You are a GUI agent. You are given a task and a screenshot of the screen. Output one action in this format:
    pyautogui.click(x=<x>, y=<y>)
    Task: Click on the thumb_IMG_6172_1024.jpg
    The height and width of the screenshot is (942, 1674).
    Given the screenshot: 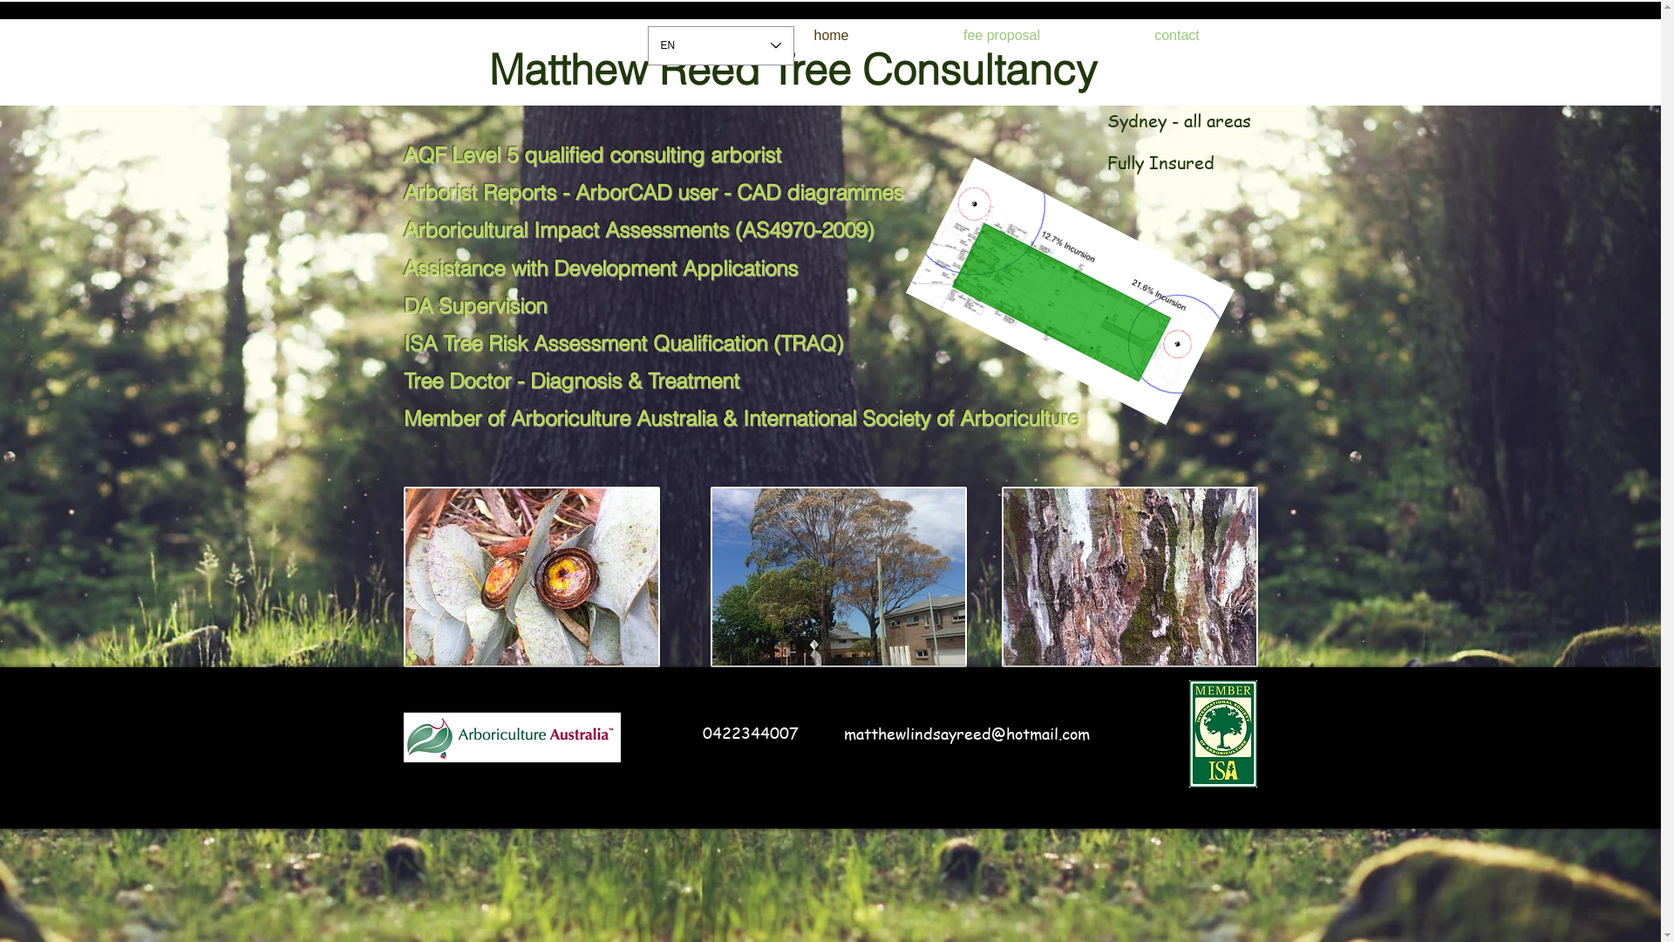 What is the action you would take?
    pyautogui.click(x=1129, y=577)
    